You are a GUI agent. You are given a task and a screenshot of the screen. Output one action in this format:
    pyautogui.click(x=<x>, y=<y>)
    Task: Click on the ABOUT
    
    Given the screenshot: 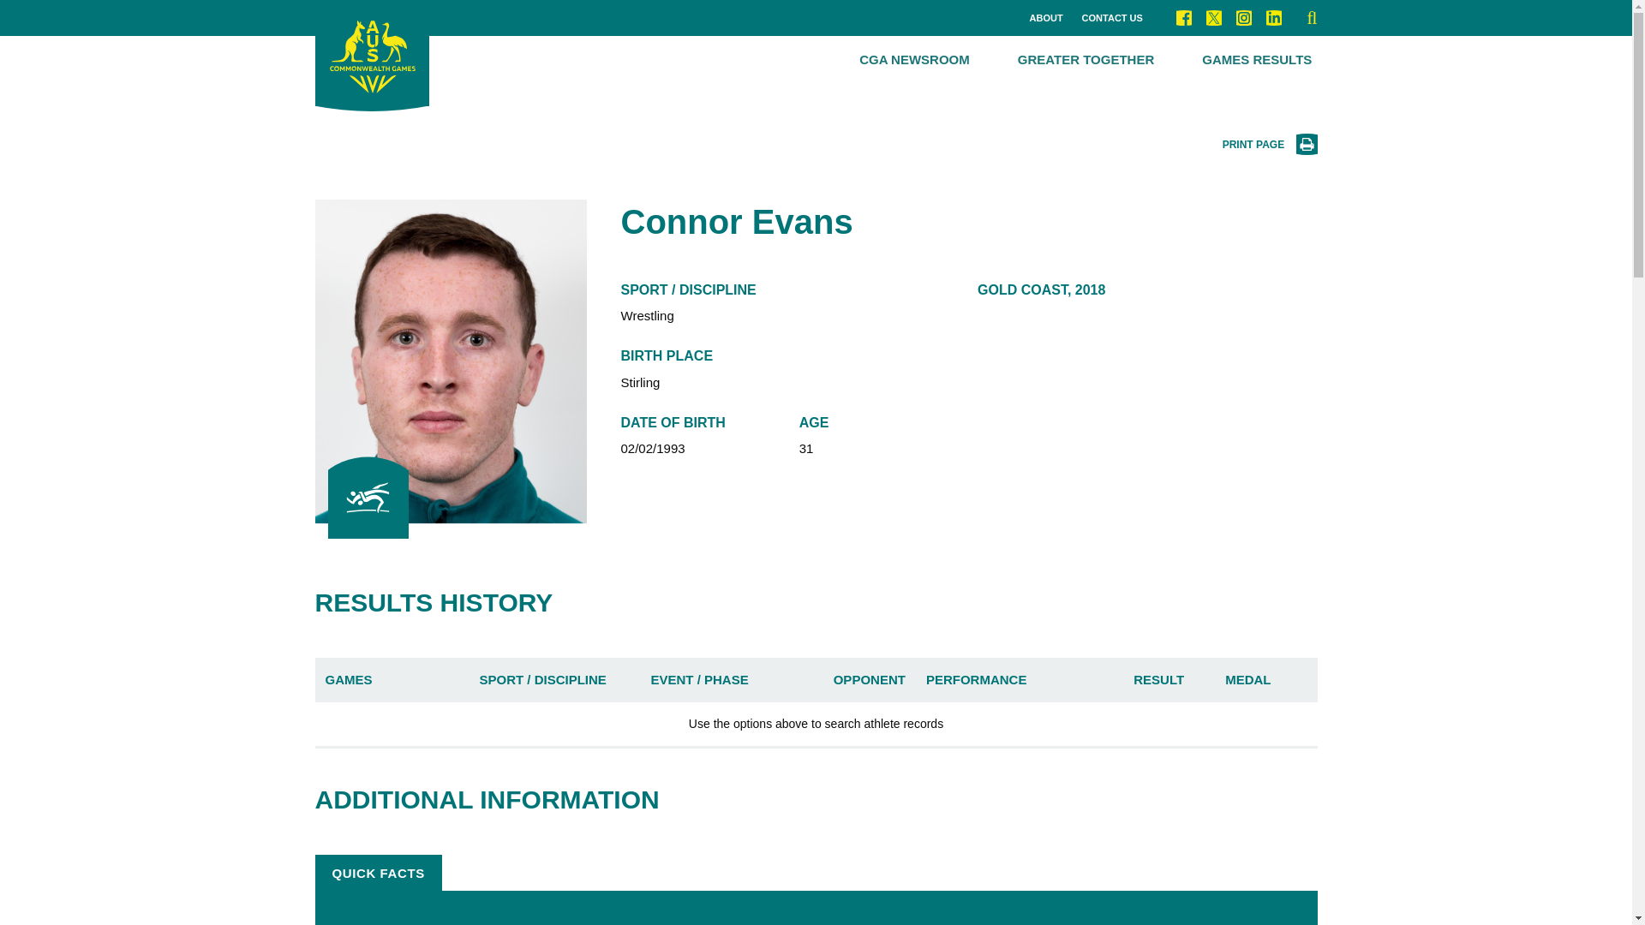 What is the action you would take?
    pyautogui.click(x=1045, y=19)
    